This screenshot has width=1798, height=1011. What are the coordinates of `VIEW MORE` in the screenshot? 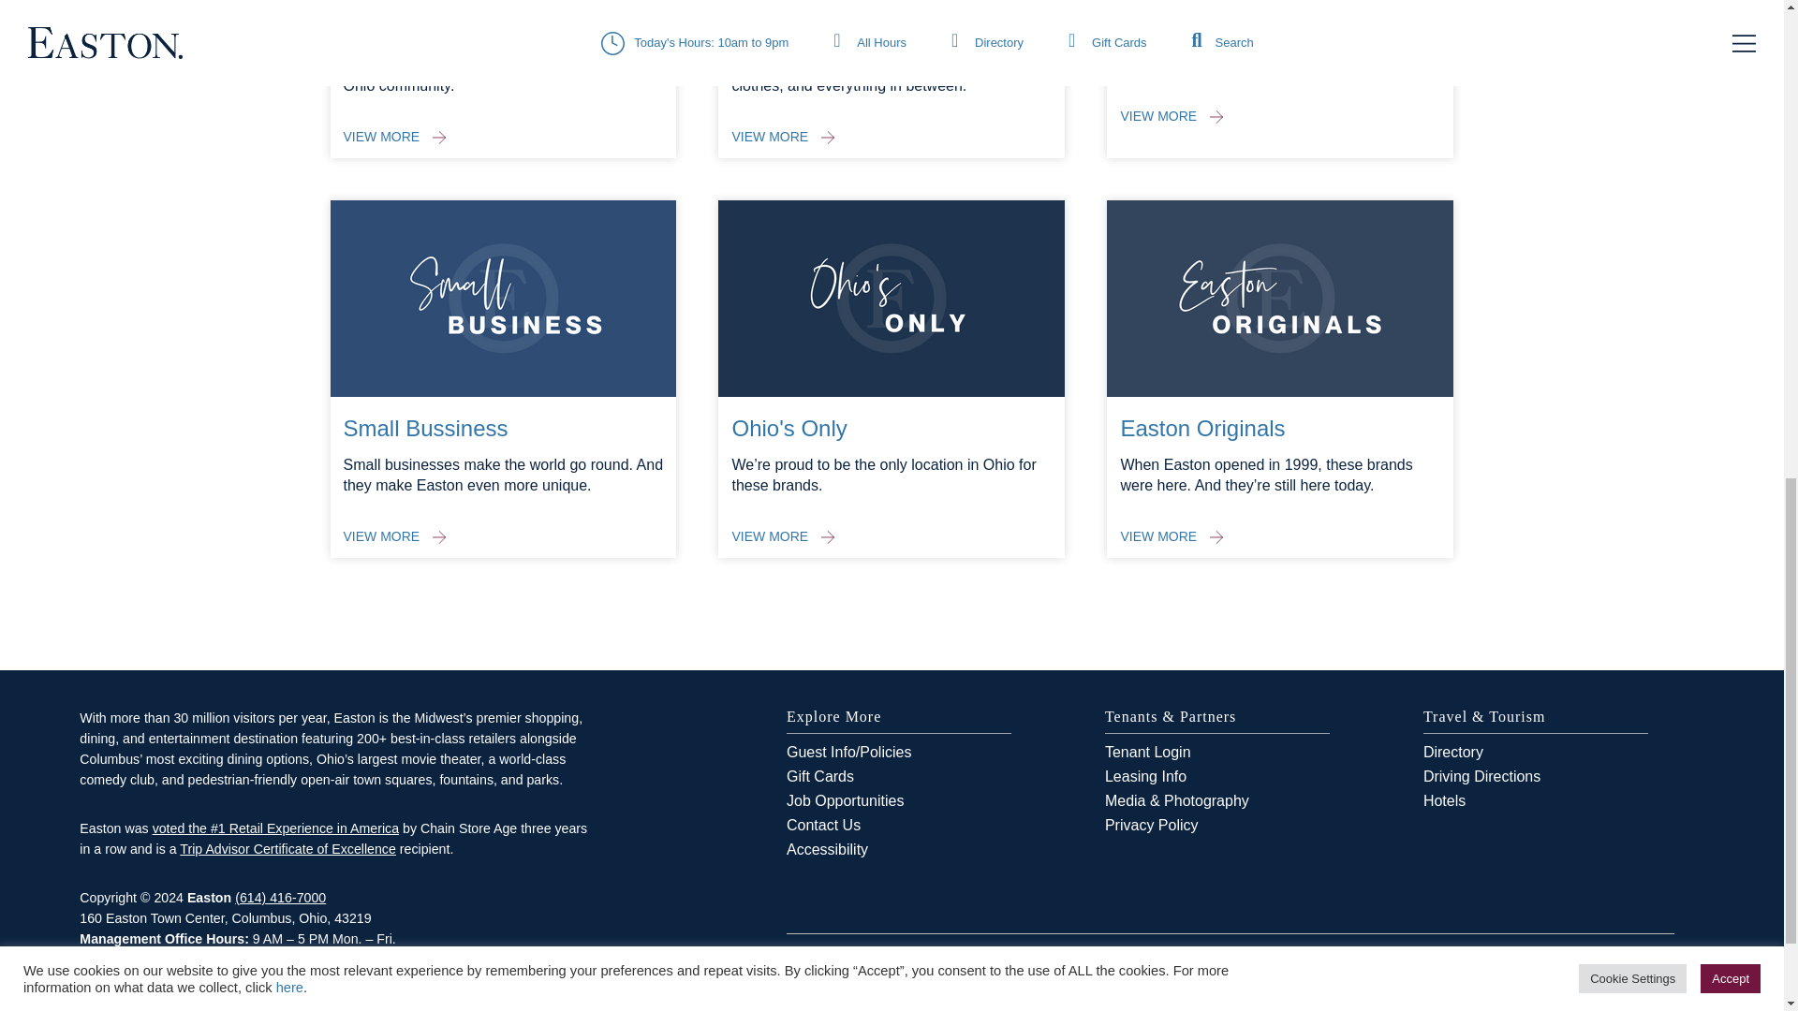 It's located at (1171, 116).